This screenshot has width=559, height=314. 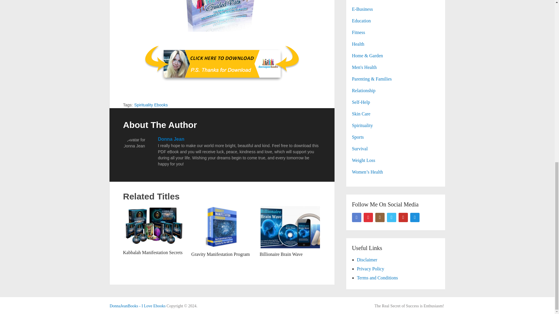 I want to click on Billionaire Brain Wave, so click(x=290, y=227).